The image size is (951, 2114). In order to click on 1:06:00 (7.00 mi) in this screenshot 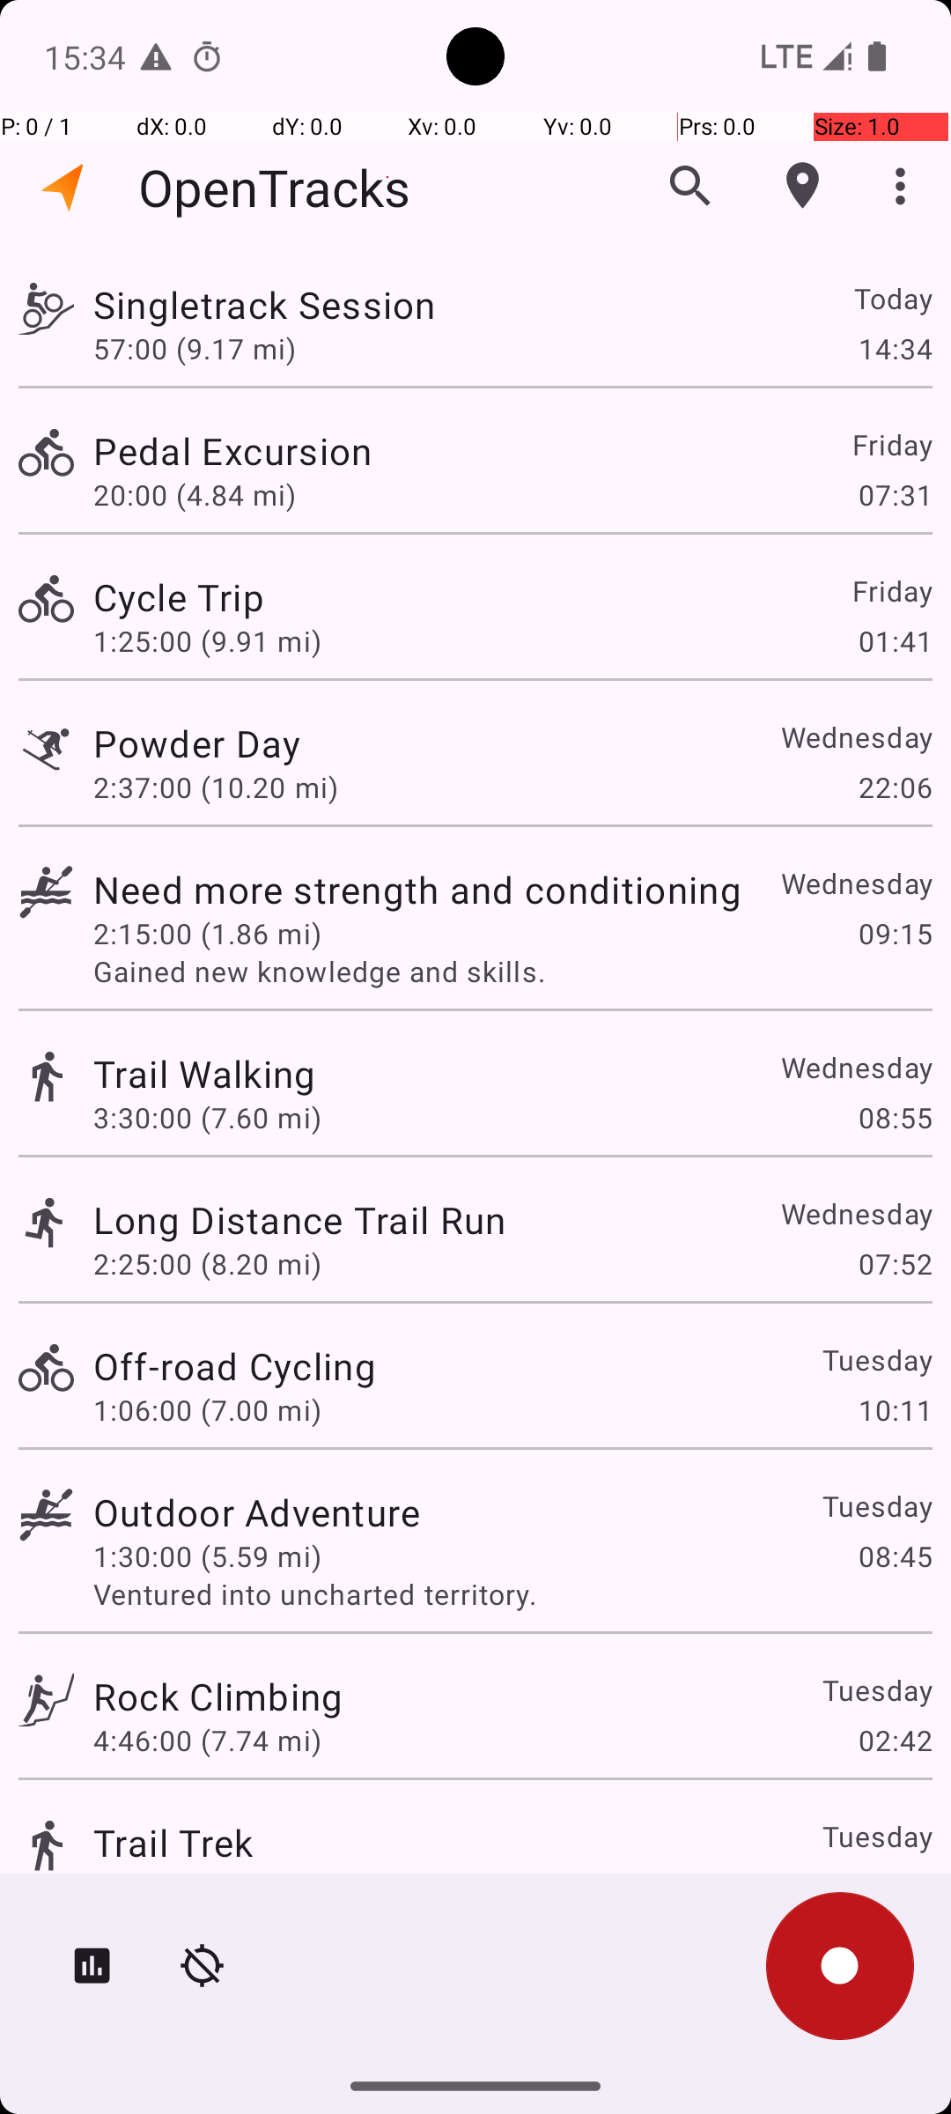, I will do `click(208, 1409)`.